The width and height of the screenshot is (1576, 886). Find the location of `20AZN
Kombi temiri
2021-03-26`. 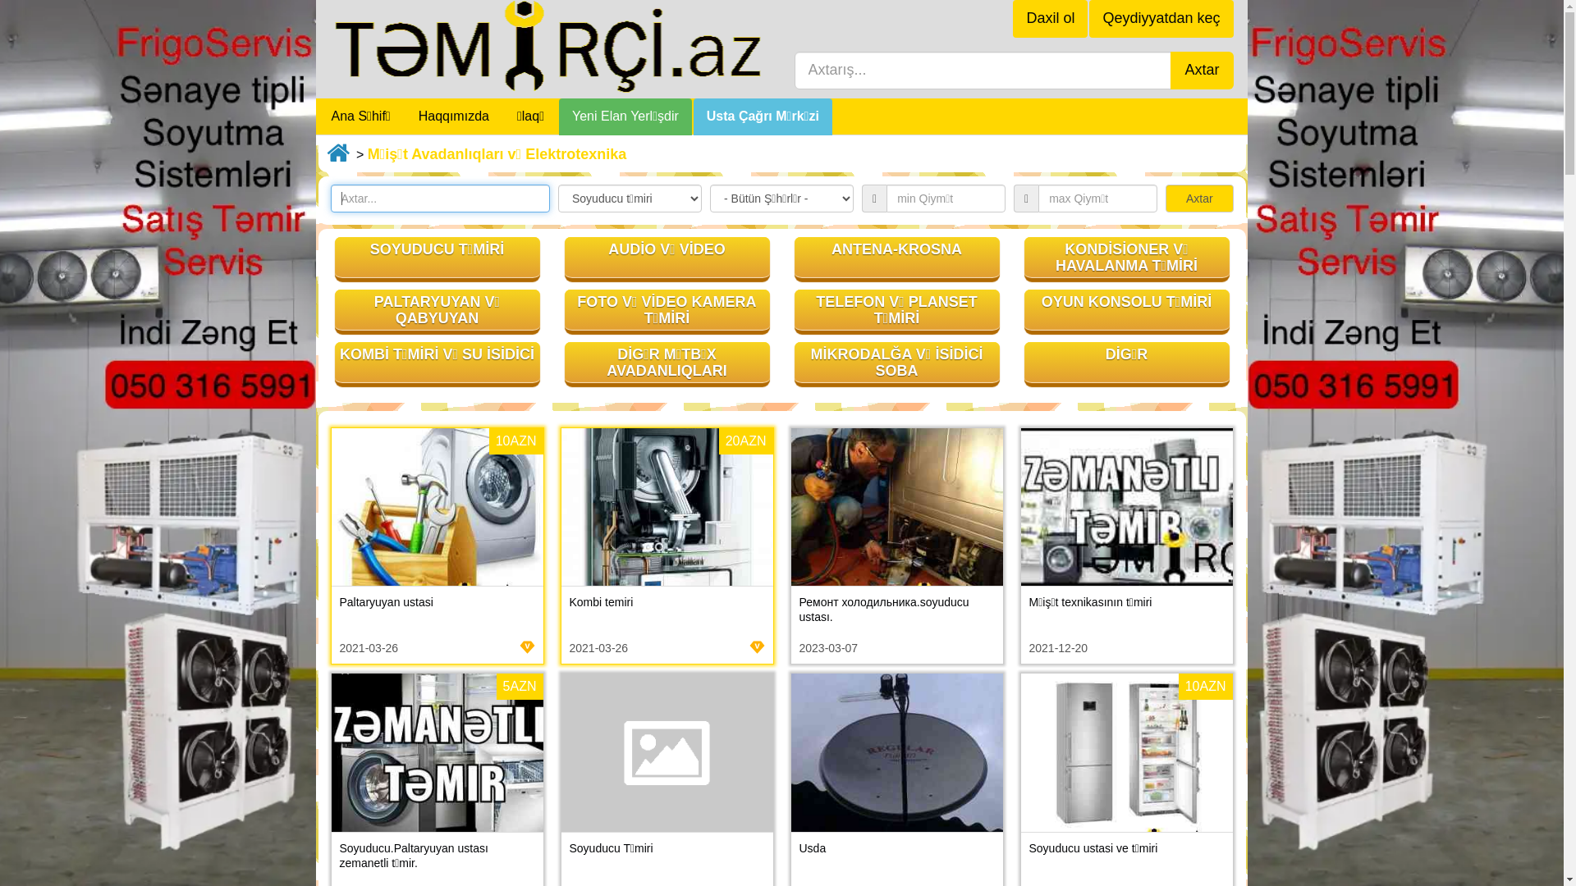

20AZN
Kombi temiri
2021-03-26 is located at coordinates (667, 546).